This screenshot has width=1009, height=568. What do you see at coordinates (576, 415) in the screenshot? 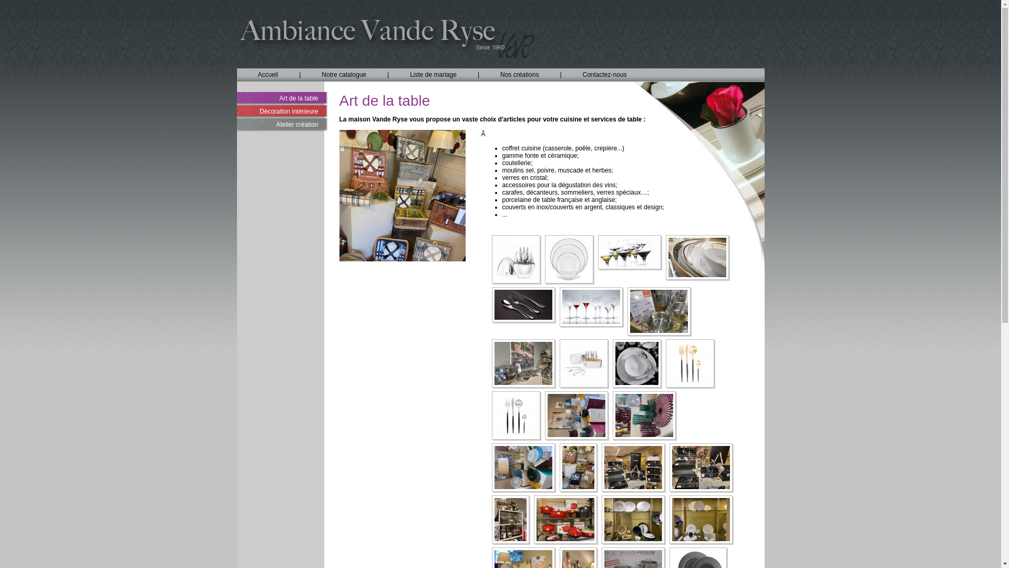
I see `img_0263.jpg` at bounding box center [576, 415].